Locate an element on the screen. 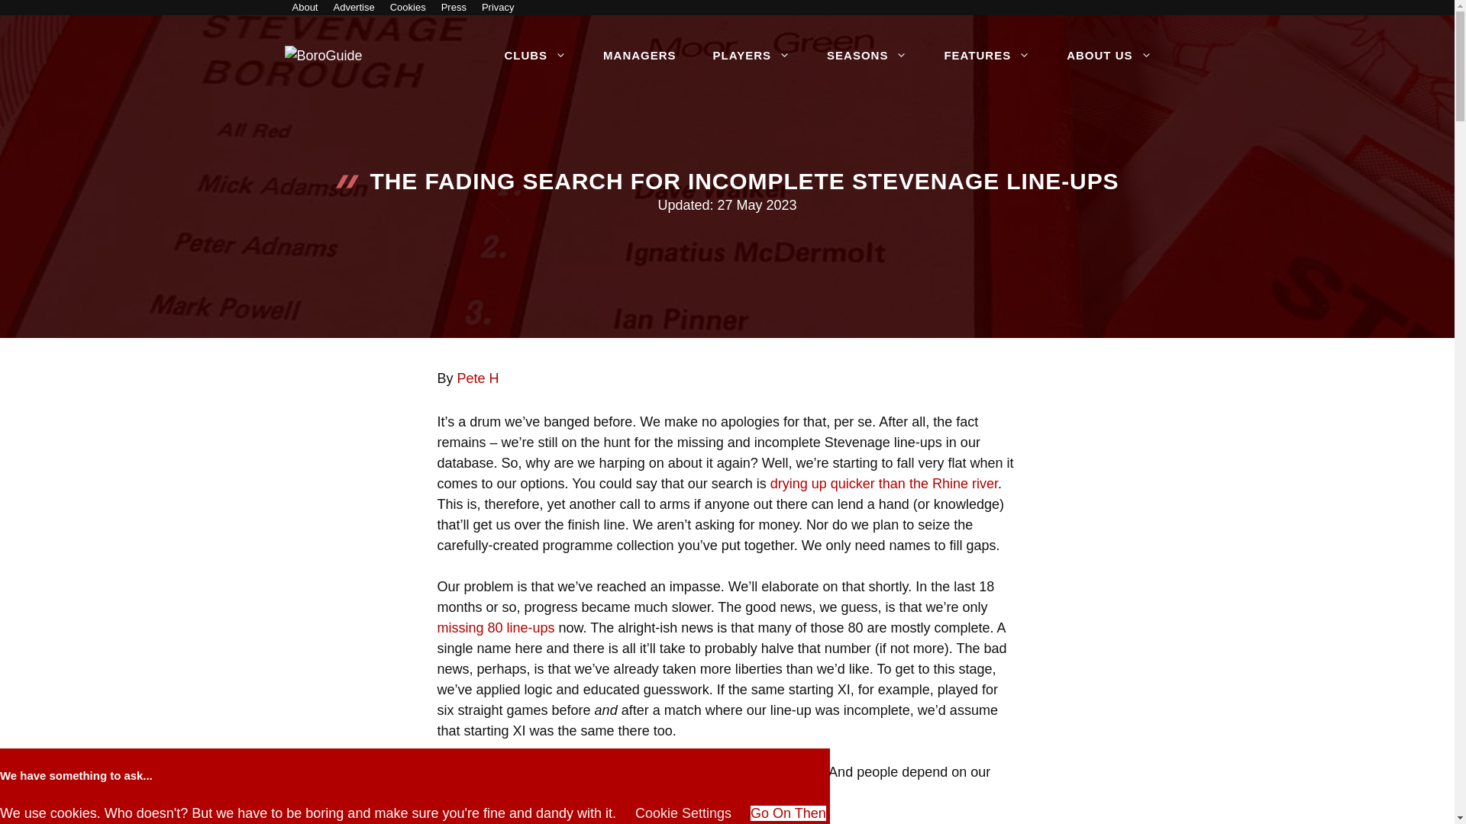 This screenshot has height=824, width=1466. Advertise is located at coordinates (353, 8).